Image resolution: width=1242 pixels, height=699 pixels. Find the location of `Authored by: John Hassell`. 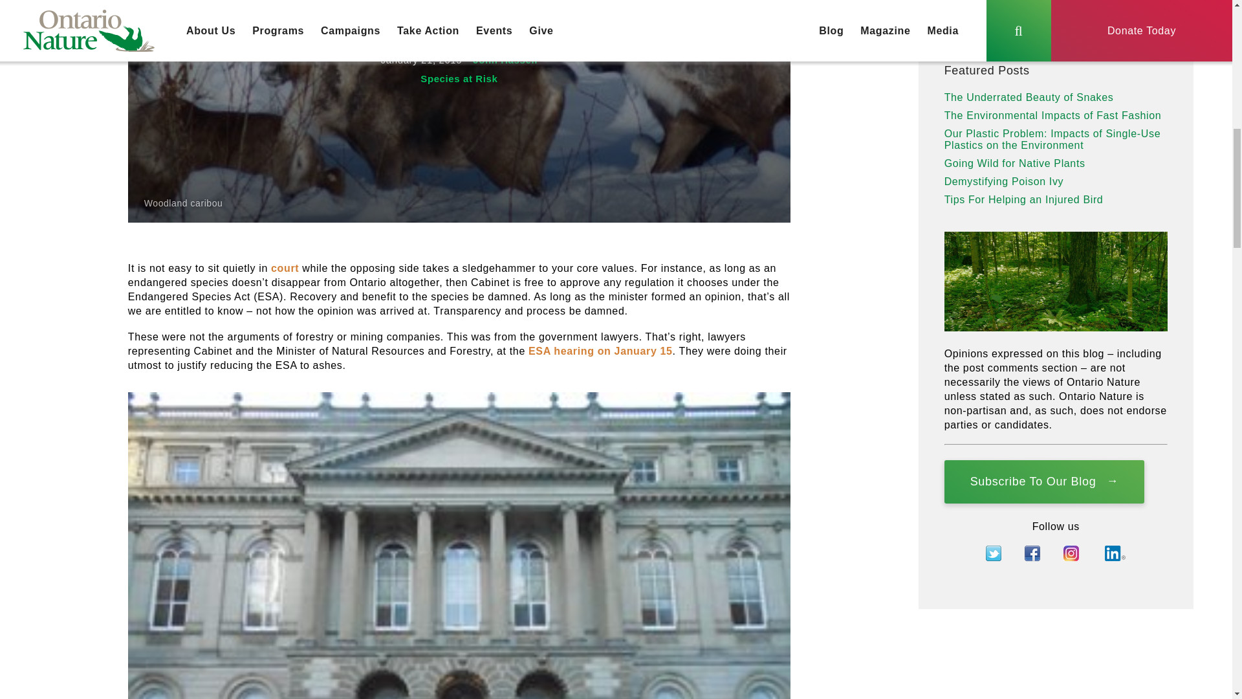

Authored by: John Hassell is located at coordinates (505, 60).